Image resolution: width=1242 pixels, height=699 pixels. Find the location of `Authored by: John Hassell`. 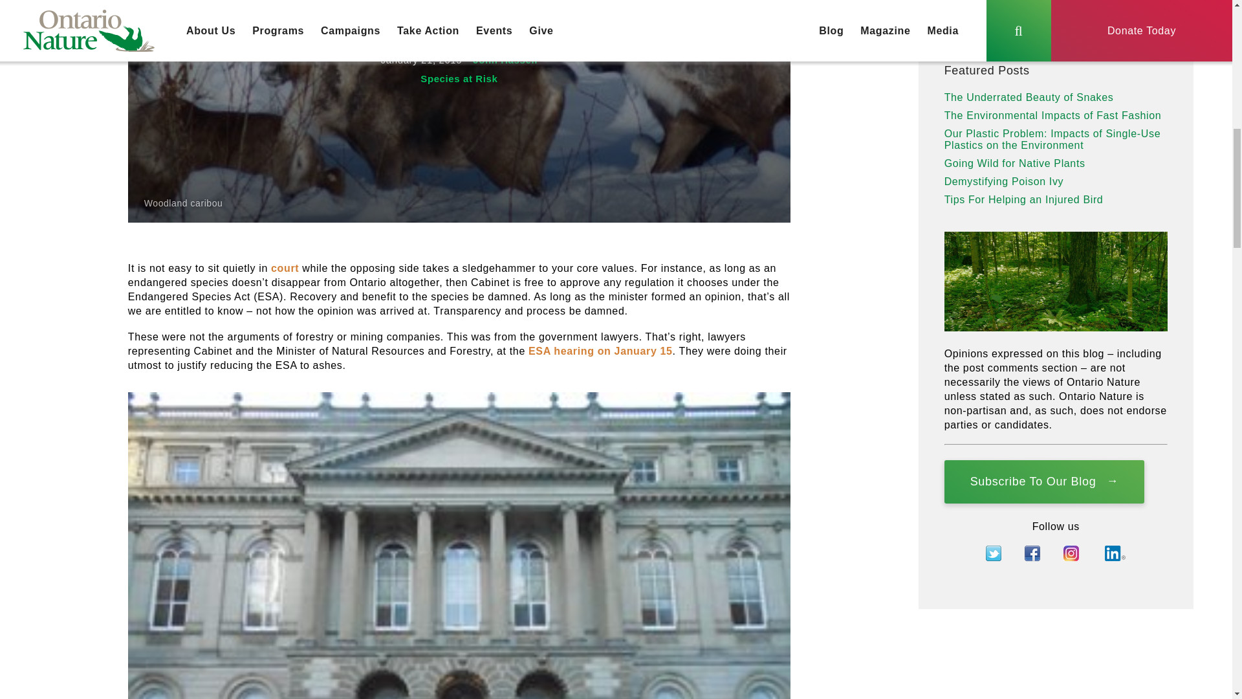

Authored by: John Hassell is located at coordinates (505, 60).